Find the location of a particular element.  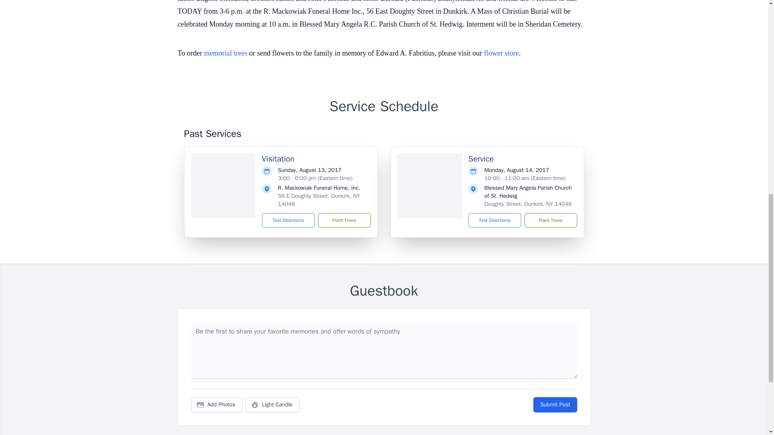

Add Photos is located at coordinates (216, 404).